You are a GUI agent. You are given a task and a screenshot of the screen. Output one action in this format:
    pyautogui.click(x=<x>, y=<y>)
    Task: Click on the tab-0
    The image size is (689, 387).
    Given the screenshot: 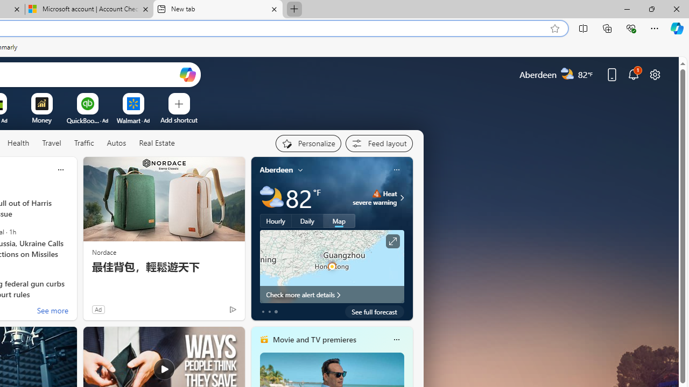 What is the action you would take?
    pyautogui.click(x=263, y=312)
    